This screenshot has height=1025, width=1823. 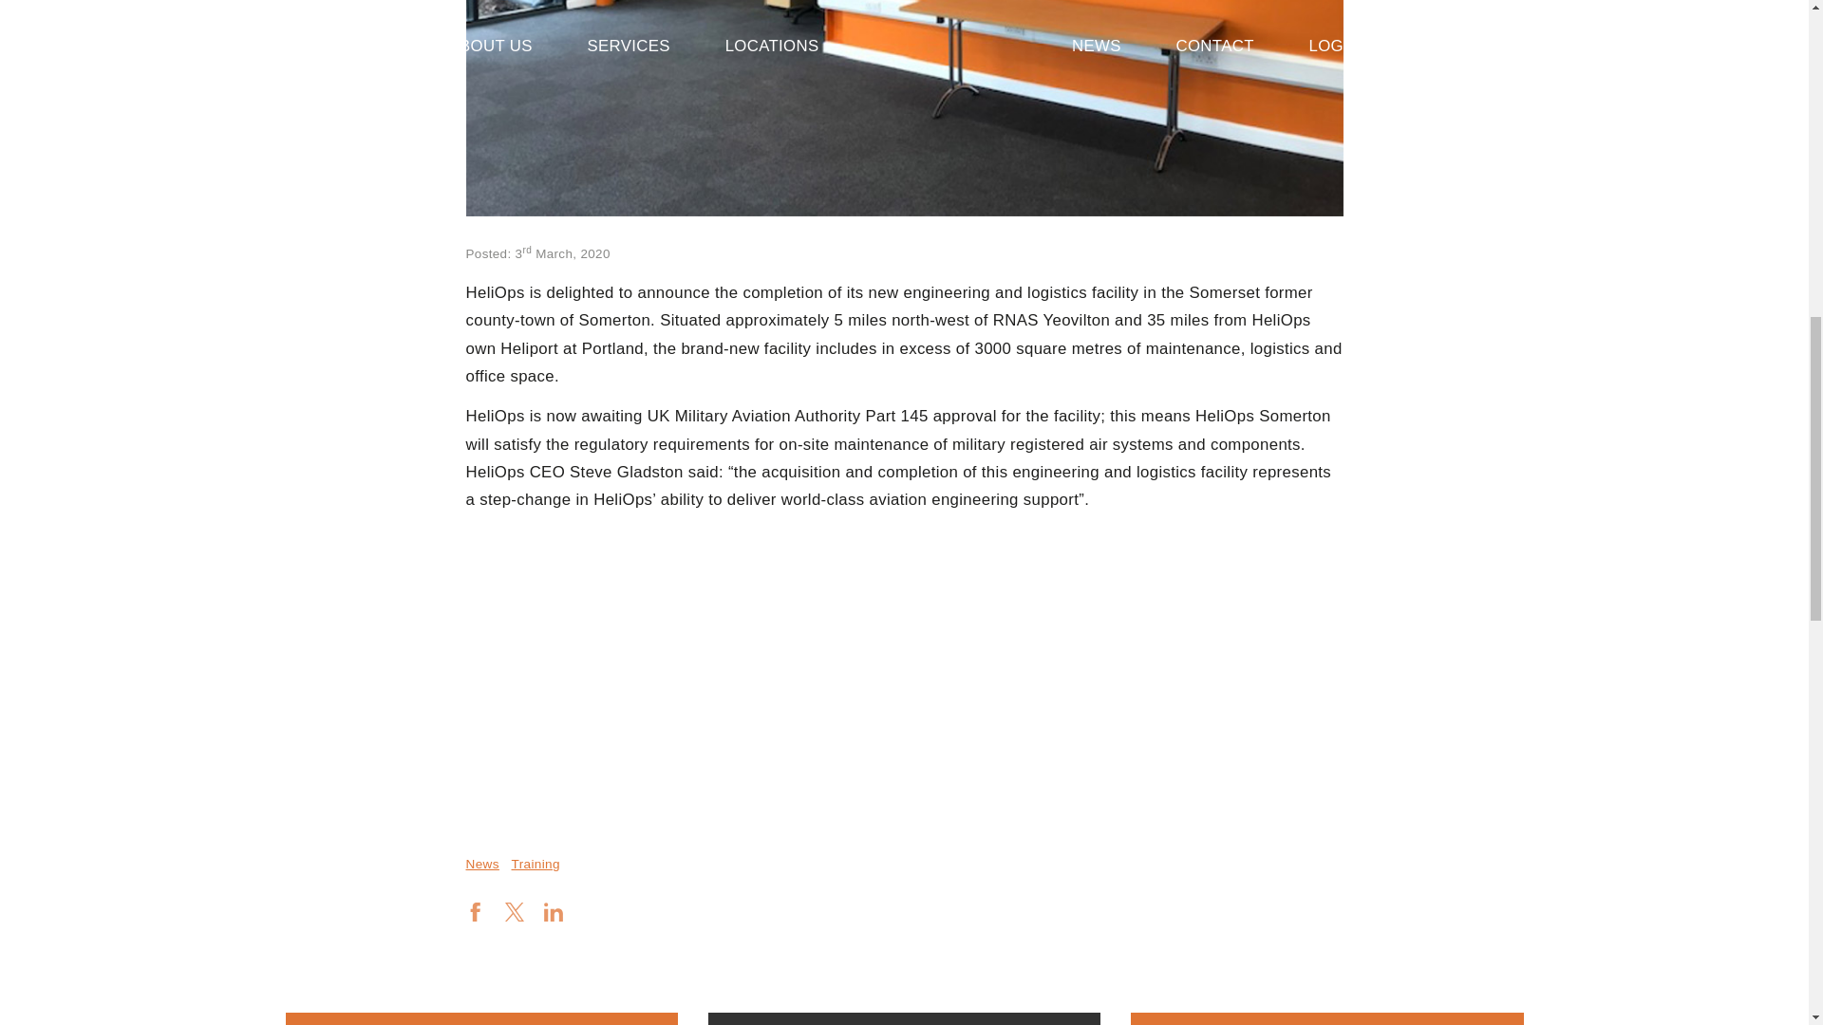 I want to click on View all posts in News, so click(x=480, y=864).